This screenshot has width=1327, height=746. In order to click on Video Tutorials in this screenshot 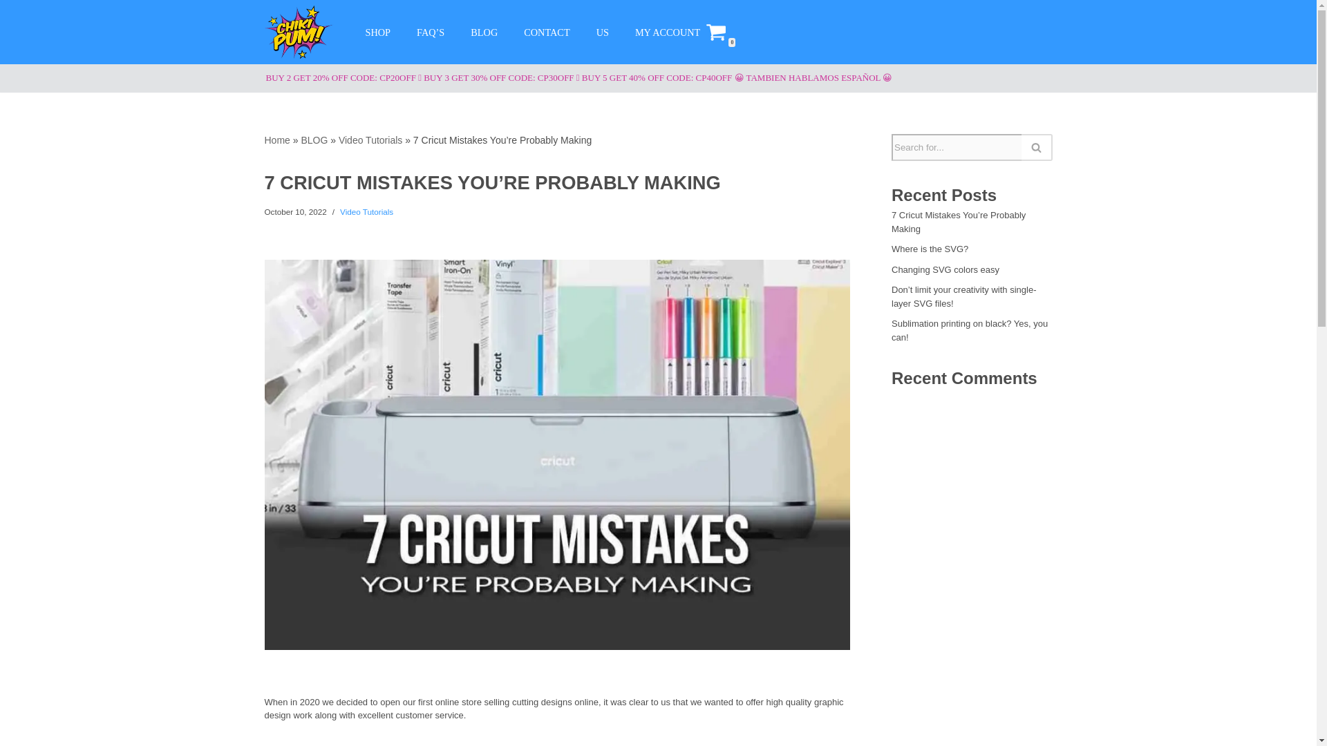, I will do `click(370, 140)`.